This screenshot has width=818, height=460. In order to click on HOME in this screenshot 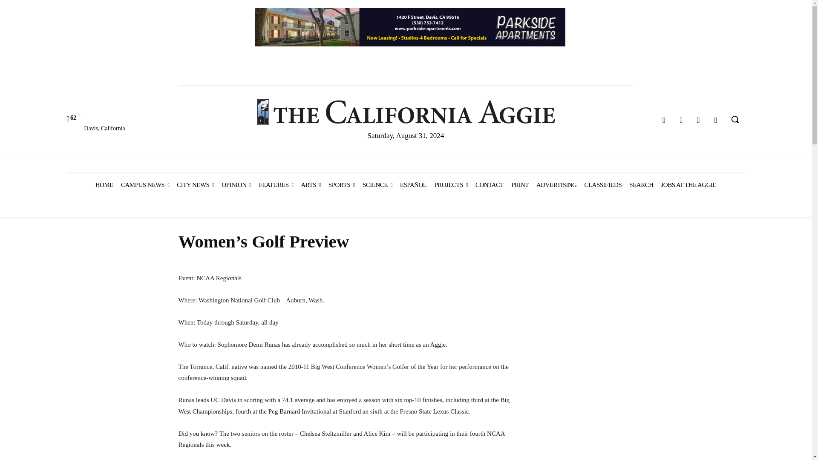, I will do `click(104, 185)`.